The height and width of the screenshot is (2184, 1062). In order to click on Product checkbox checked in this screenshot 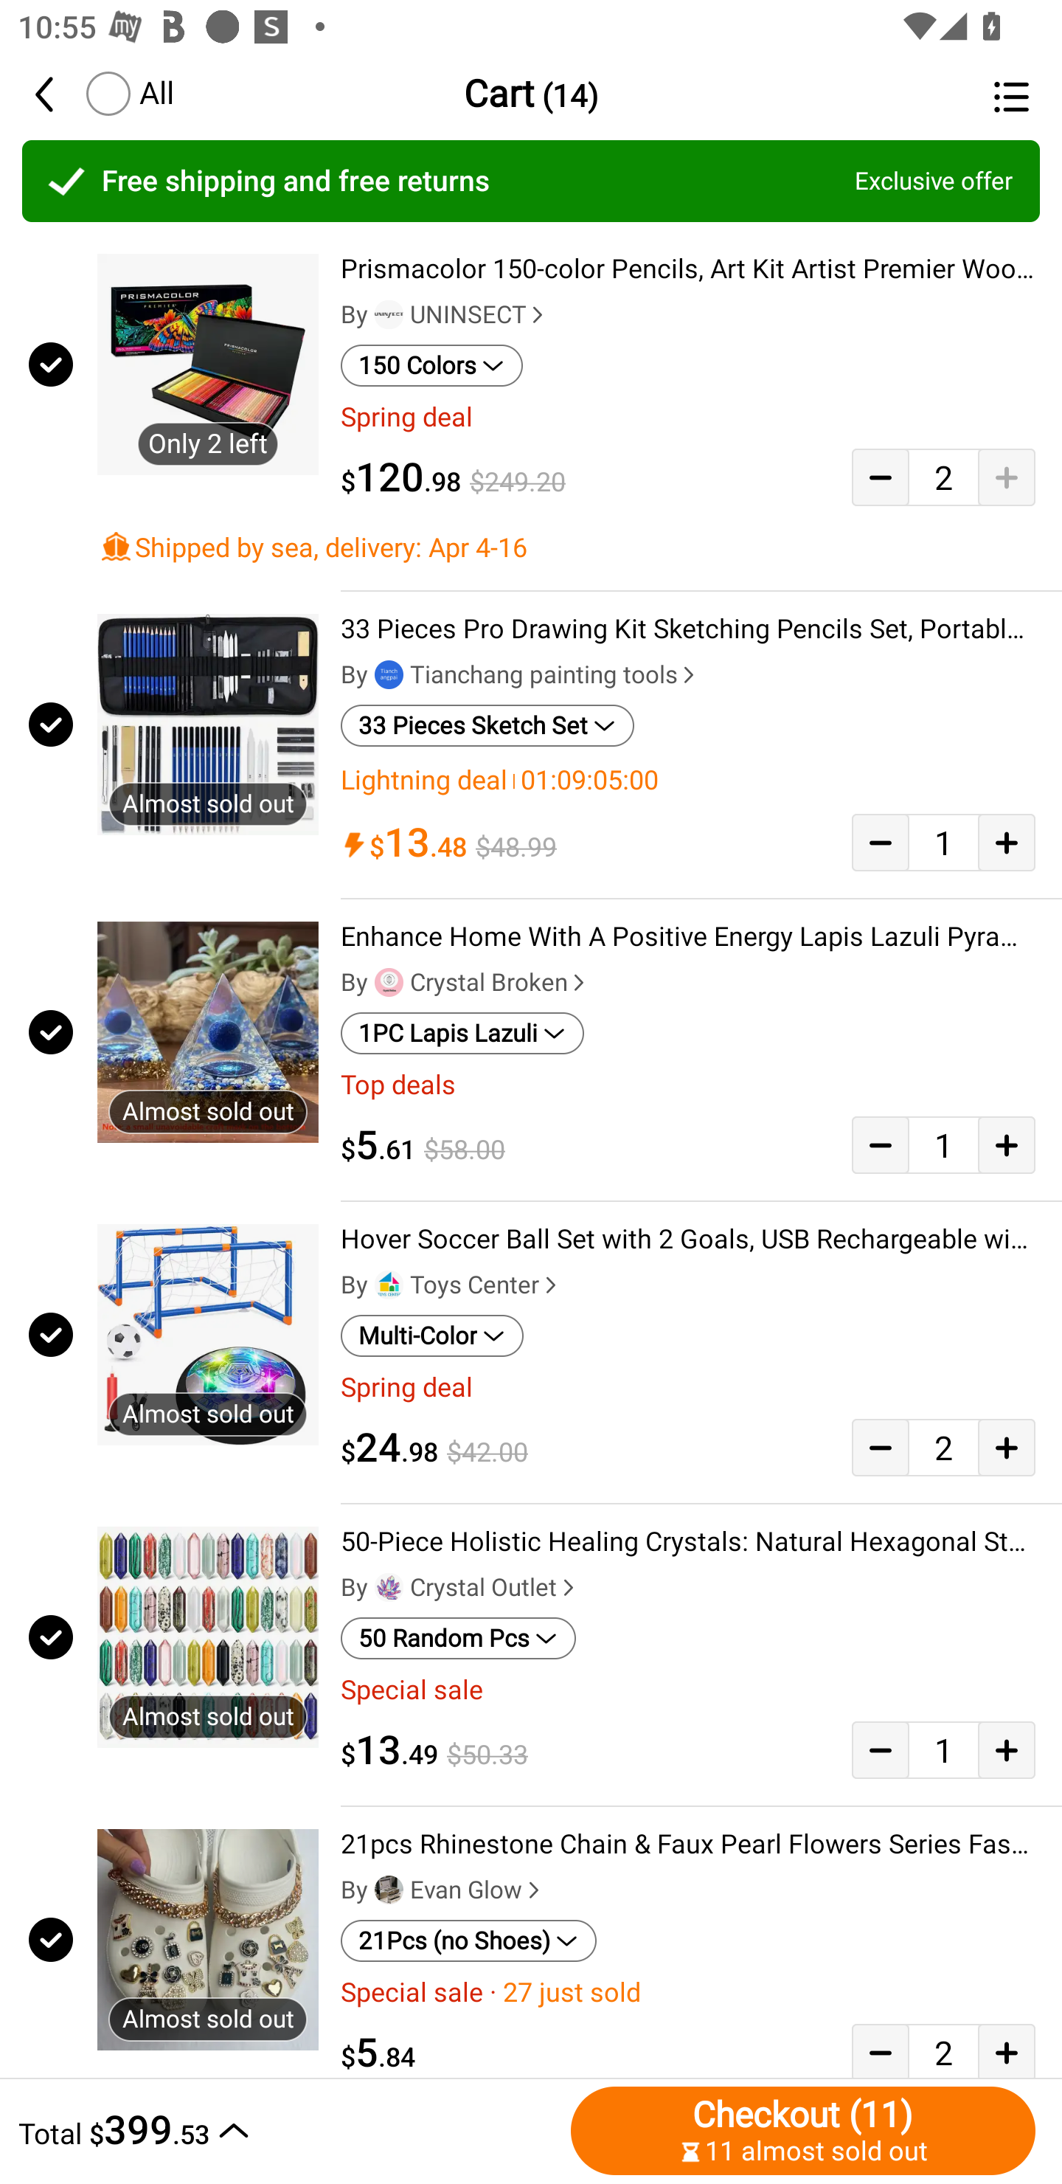, I will do `click(49, 363)`.